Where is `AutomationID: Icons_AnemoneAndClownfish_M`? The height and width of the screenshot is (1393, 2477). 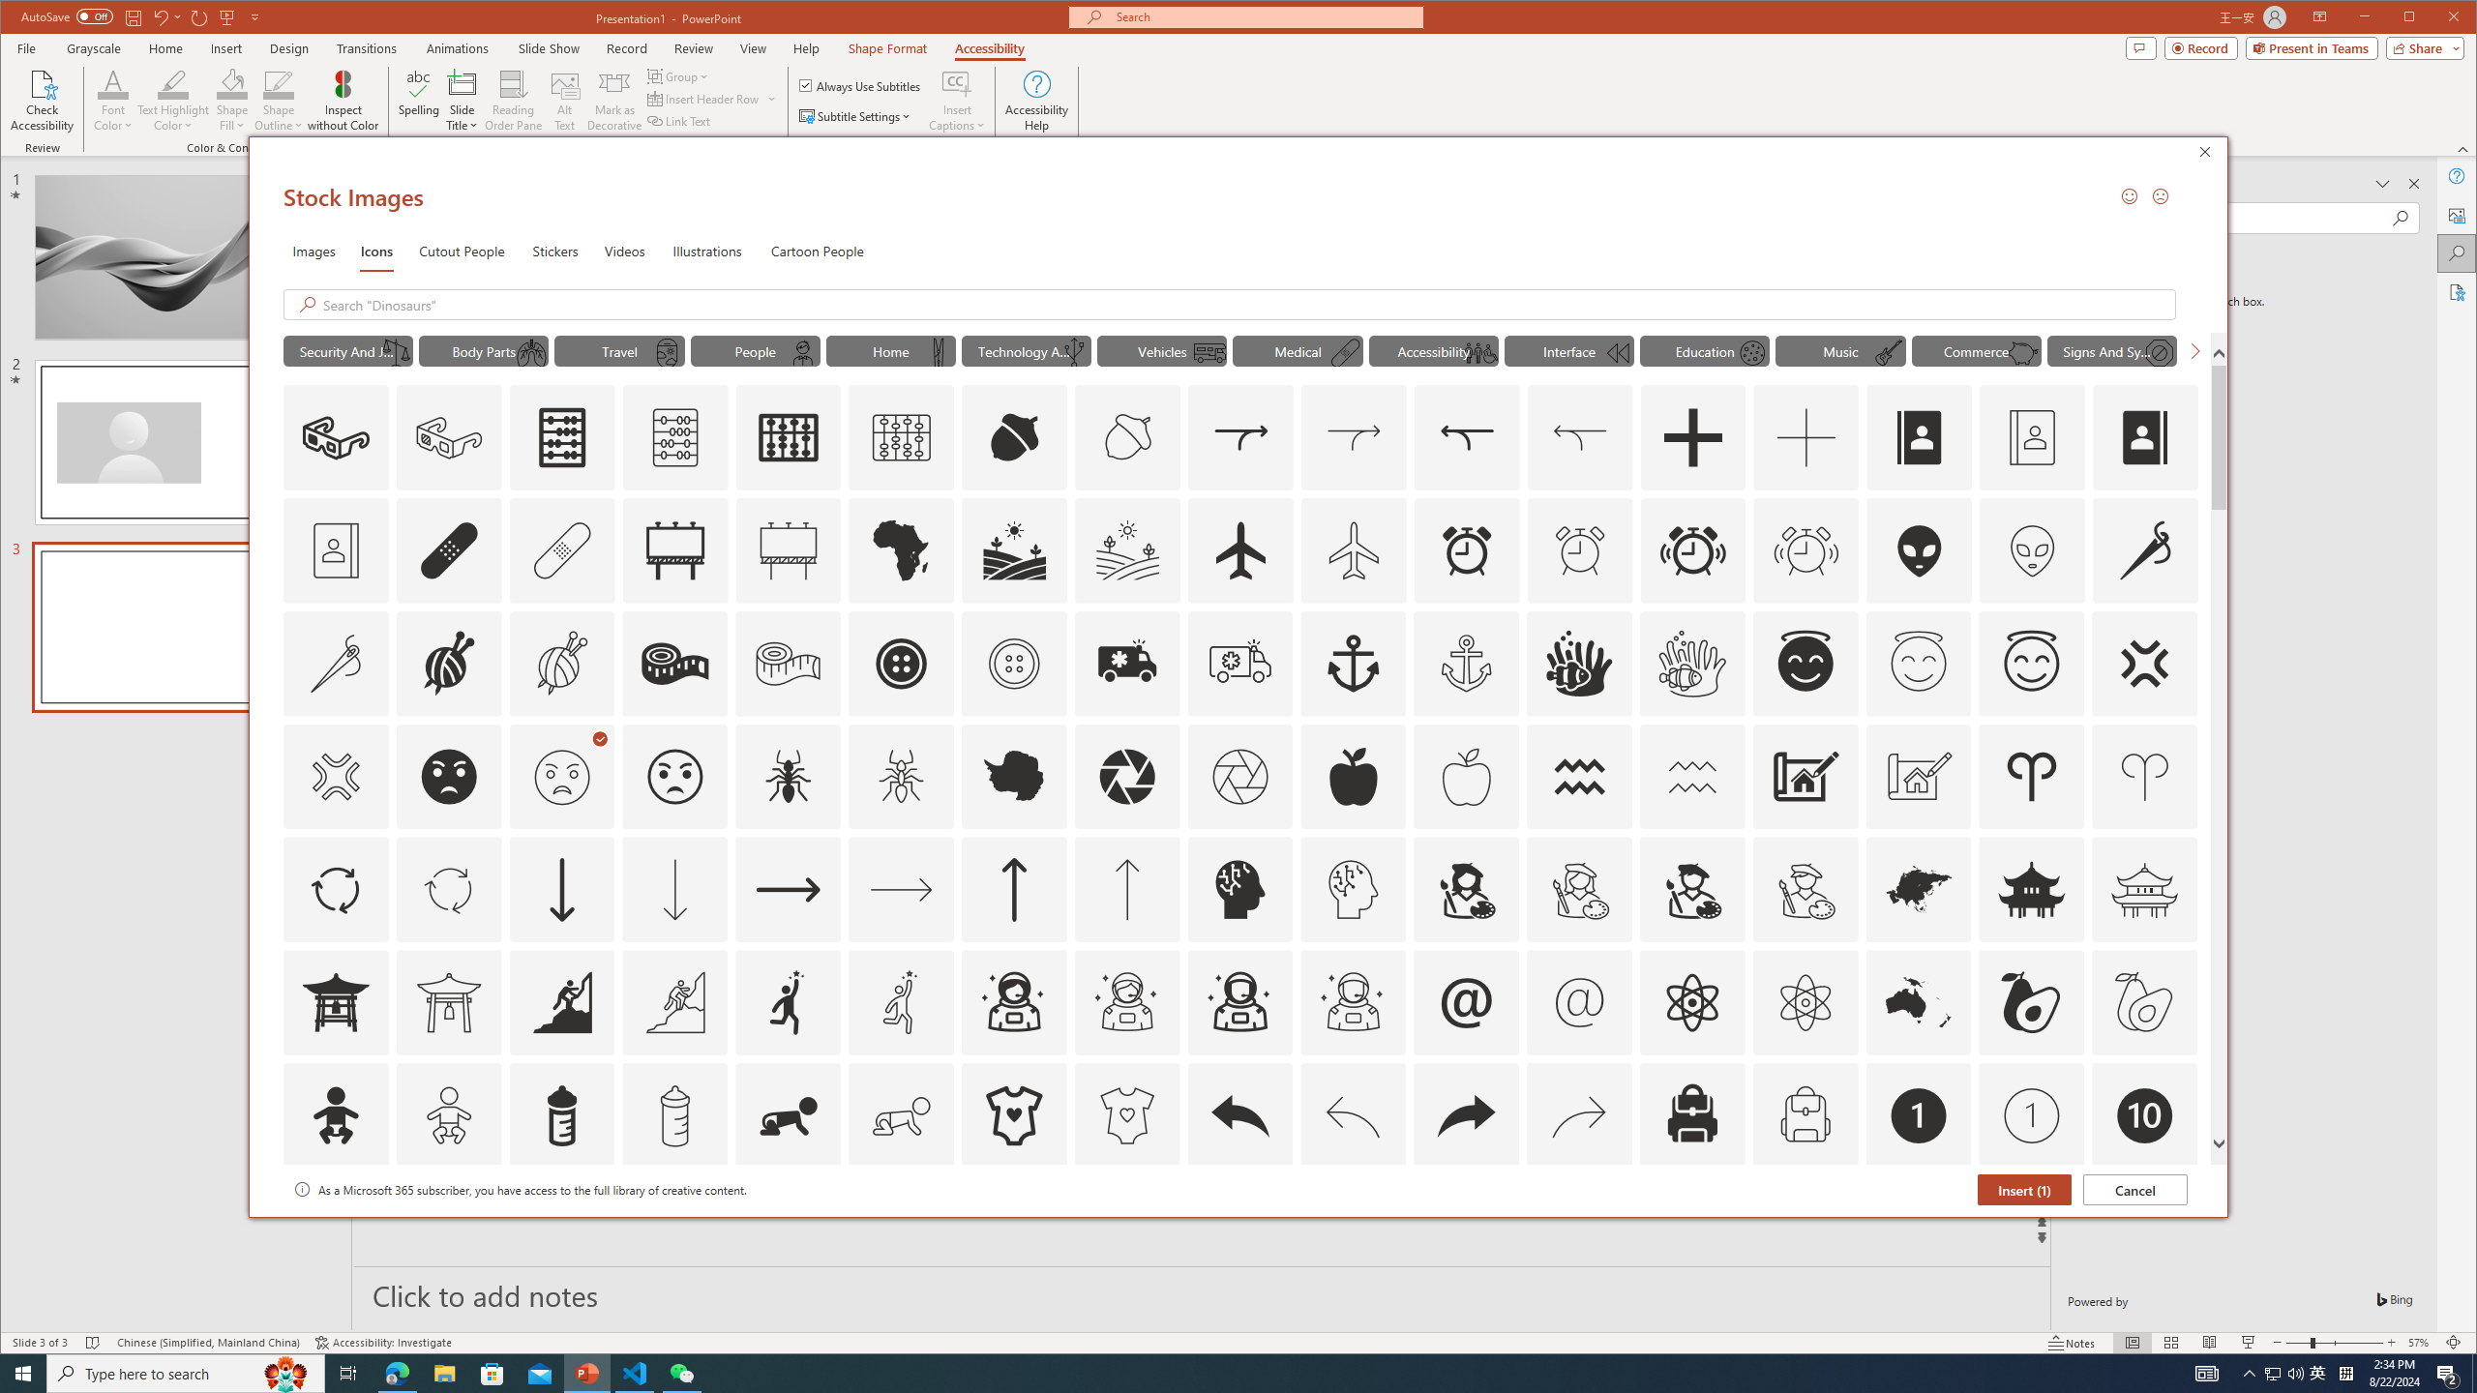
AutomationID: Icons_AnemoneAndClownfish_M is located at coordinates (1691, 663).